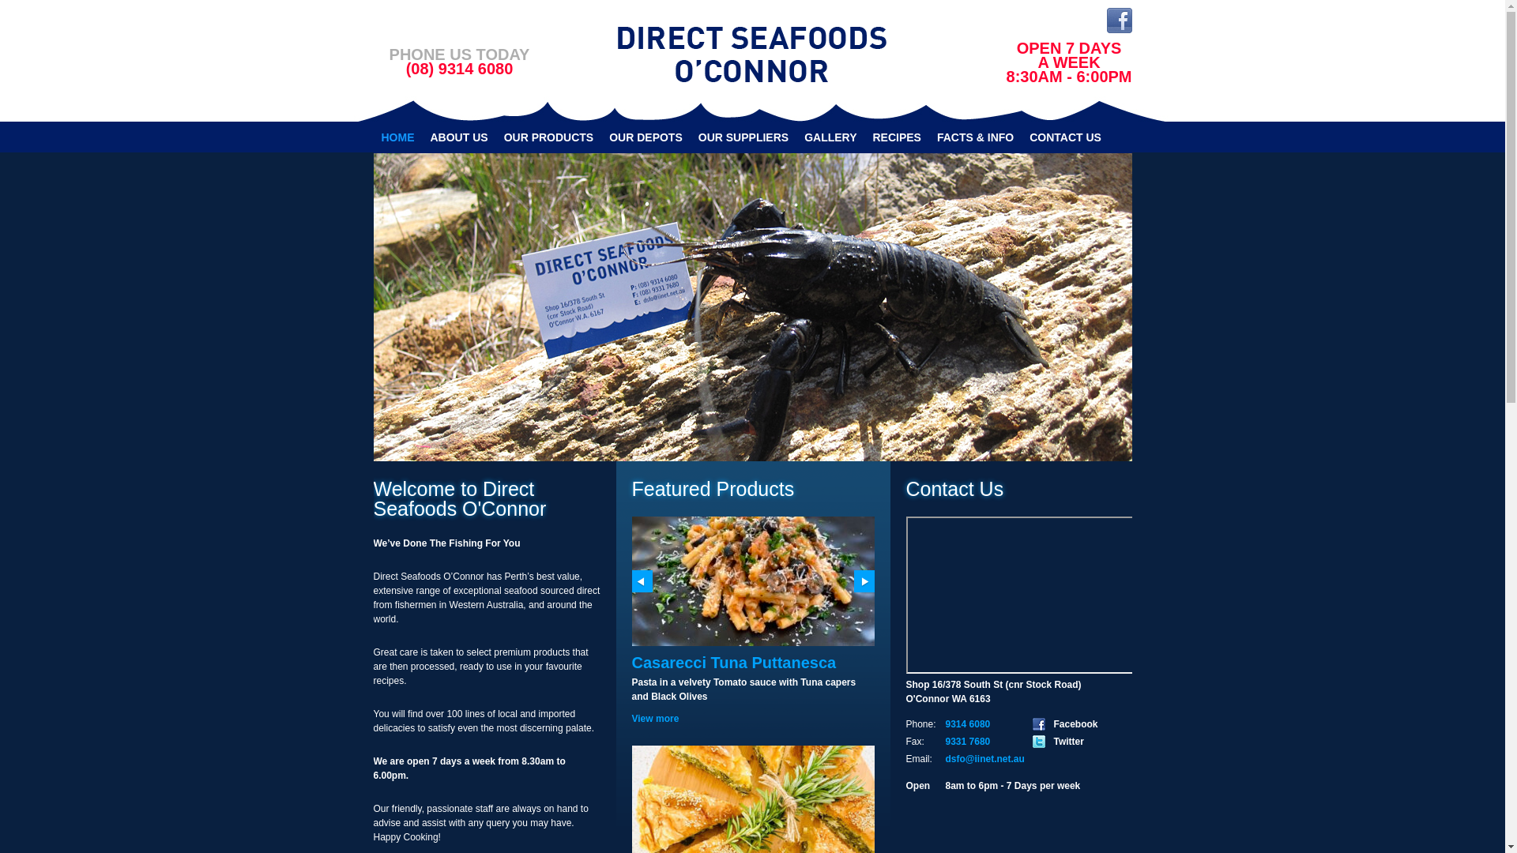  I want to click on Casarecci Tuna Puttanesca, so click(754, 639).